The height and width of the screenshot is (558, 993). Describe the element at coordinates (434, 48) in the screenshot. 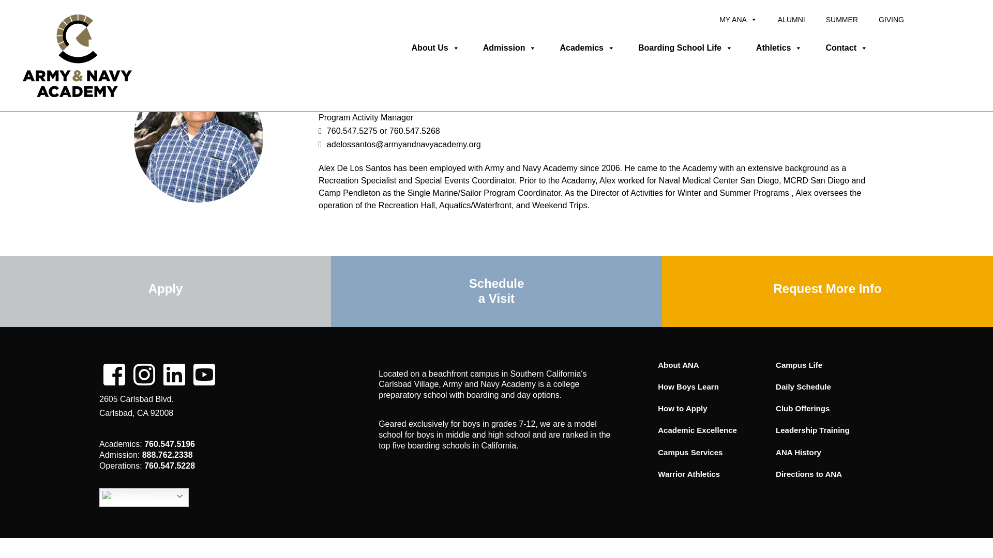

I see `About Us` at that location.